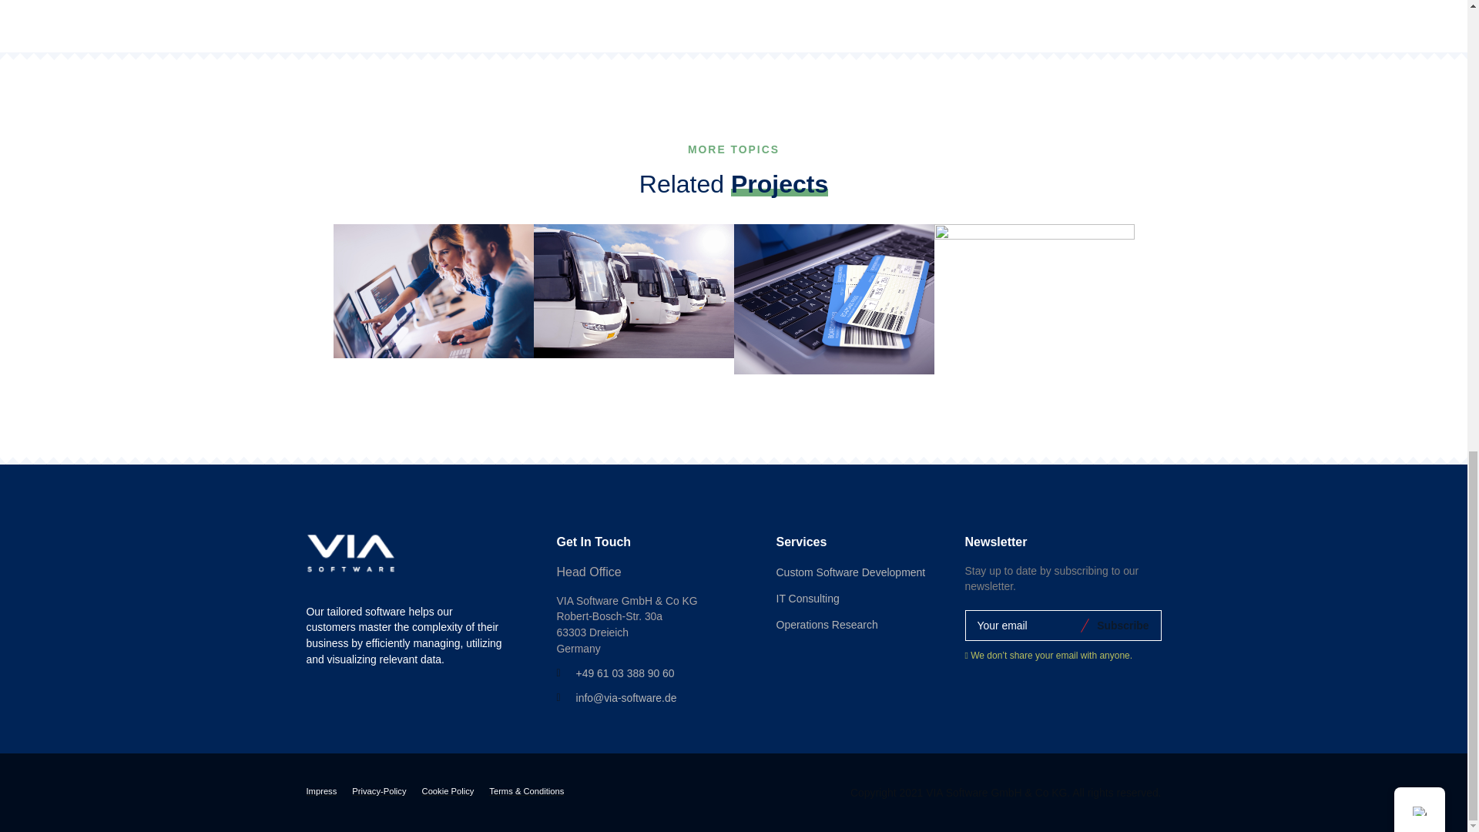 This screenshot has width=1479, height=832. Describe the element at coordinates (1120, 625) in the screenshot. I see `Subscribe` at that location.